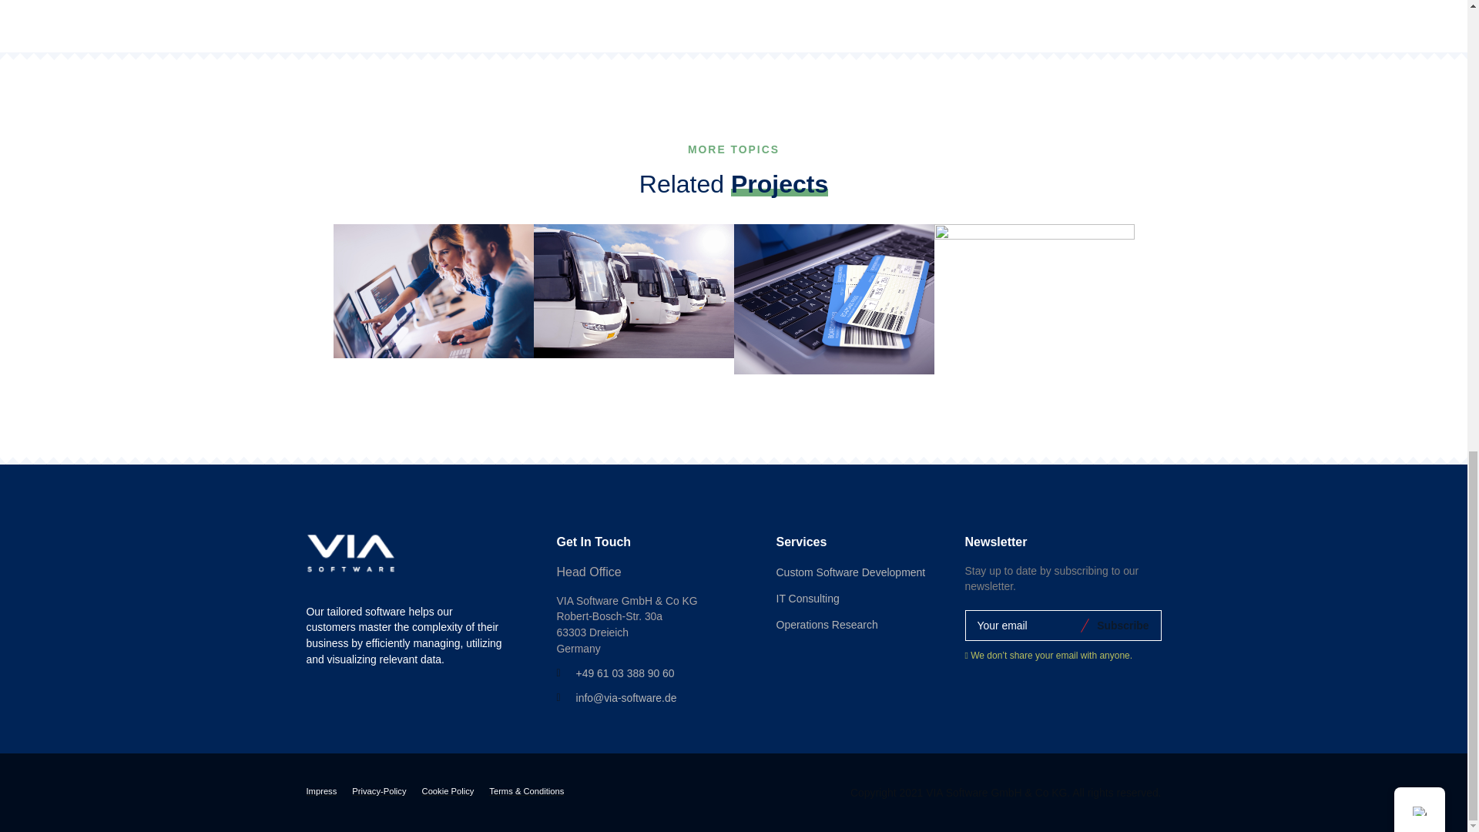 This screenshot has width=1479, height=832. Describe the element at coordinates (1120, 625) in the screenshot. I see `Subscribe` at that location.